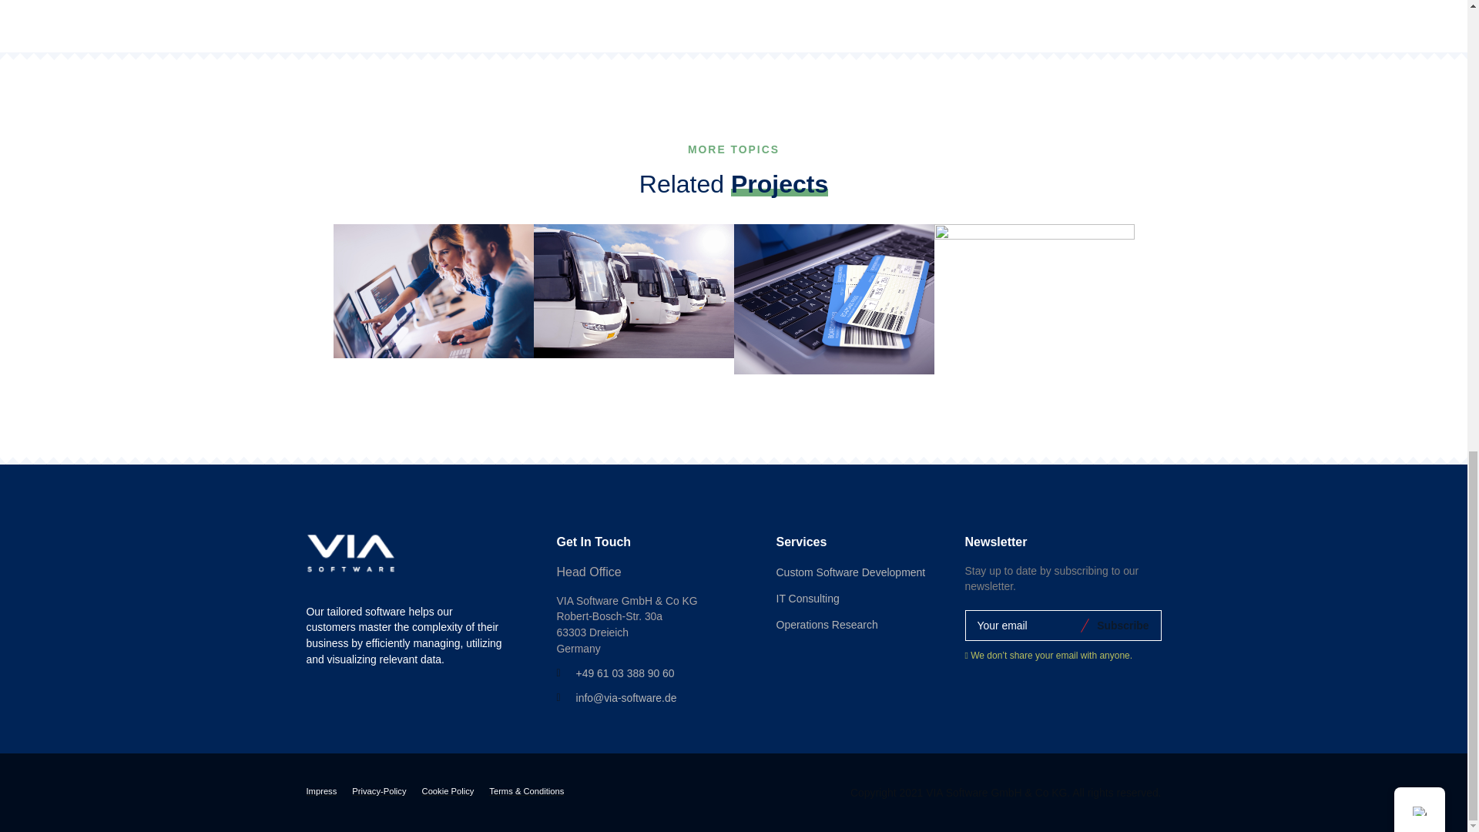 This screenshot has width=1479, height=832. Describe the element at coordinates (1120, 625) in the screenshot. I see `Subscribe` at that location.